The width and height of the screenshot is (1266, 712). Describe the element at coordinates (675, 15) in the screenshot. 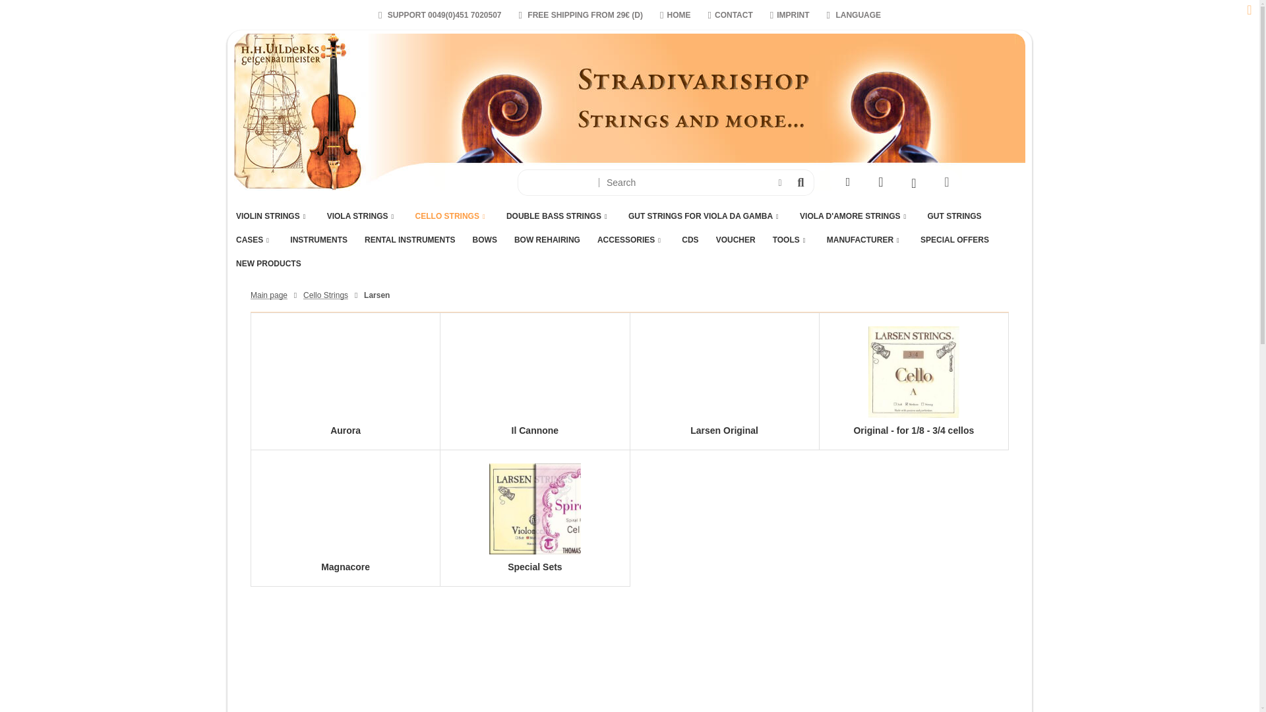

I see `HOME` at that location.